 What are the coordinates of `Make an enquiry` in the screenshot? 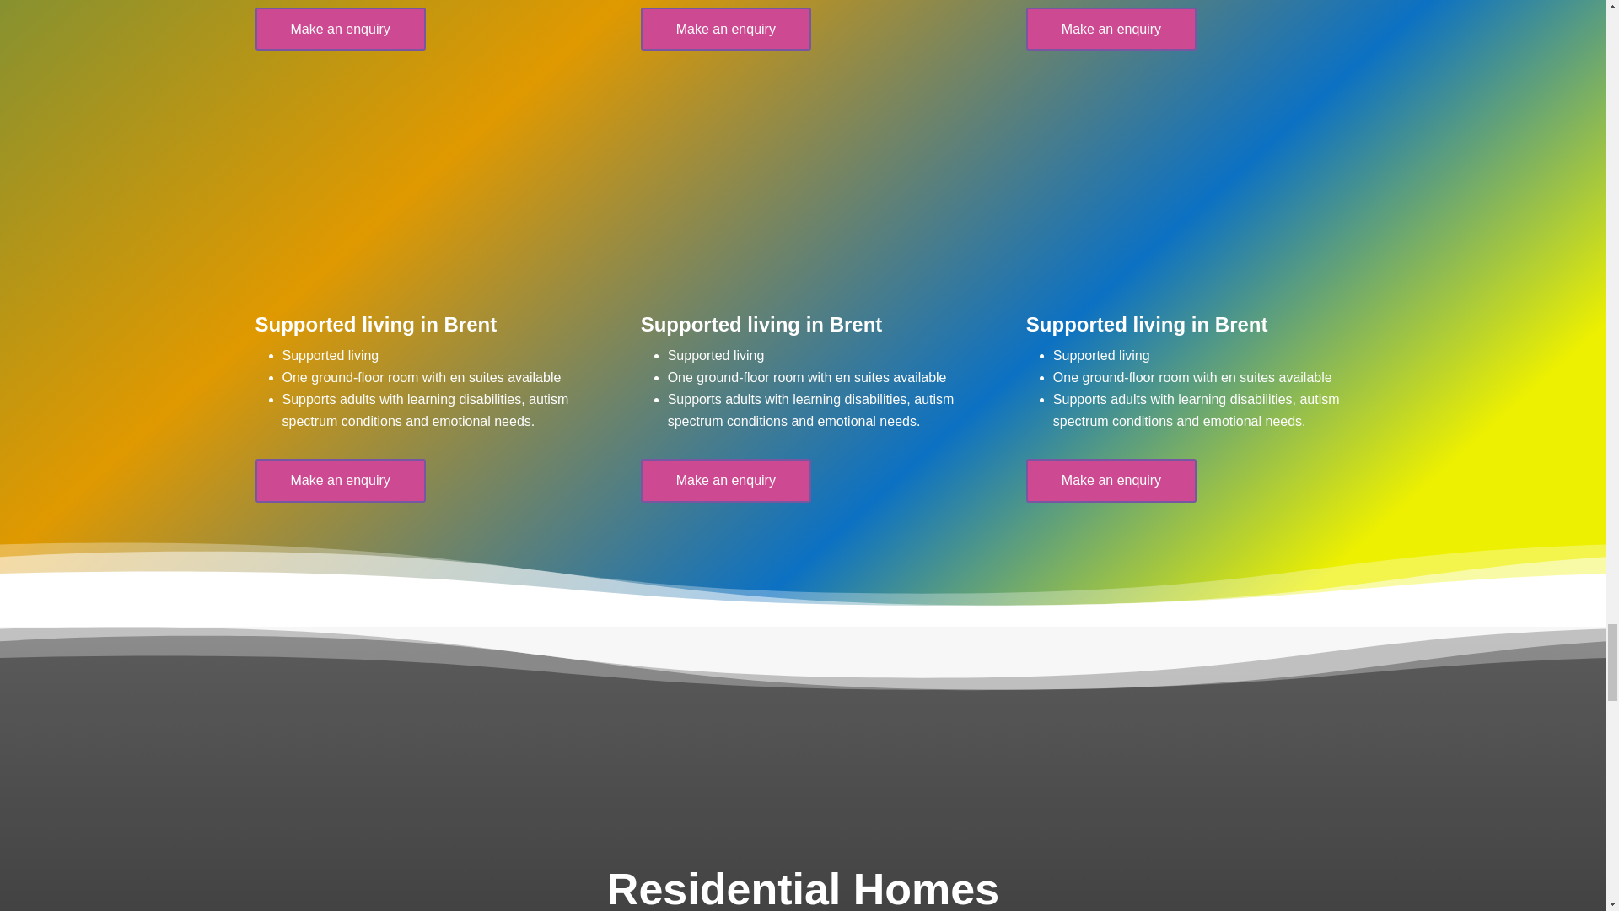 It's located at (1111, 29).